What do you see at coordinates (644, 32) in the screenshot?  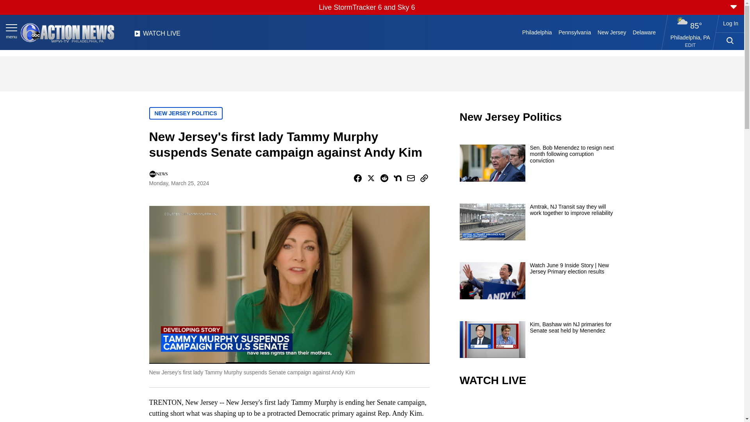 I see `Delaware` at bounding box center [644, 32].